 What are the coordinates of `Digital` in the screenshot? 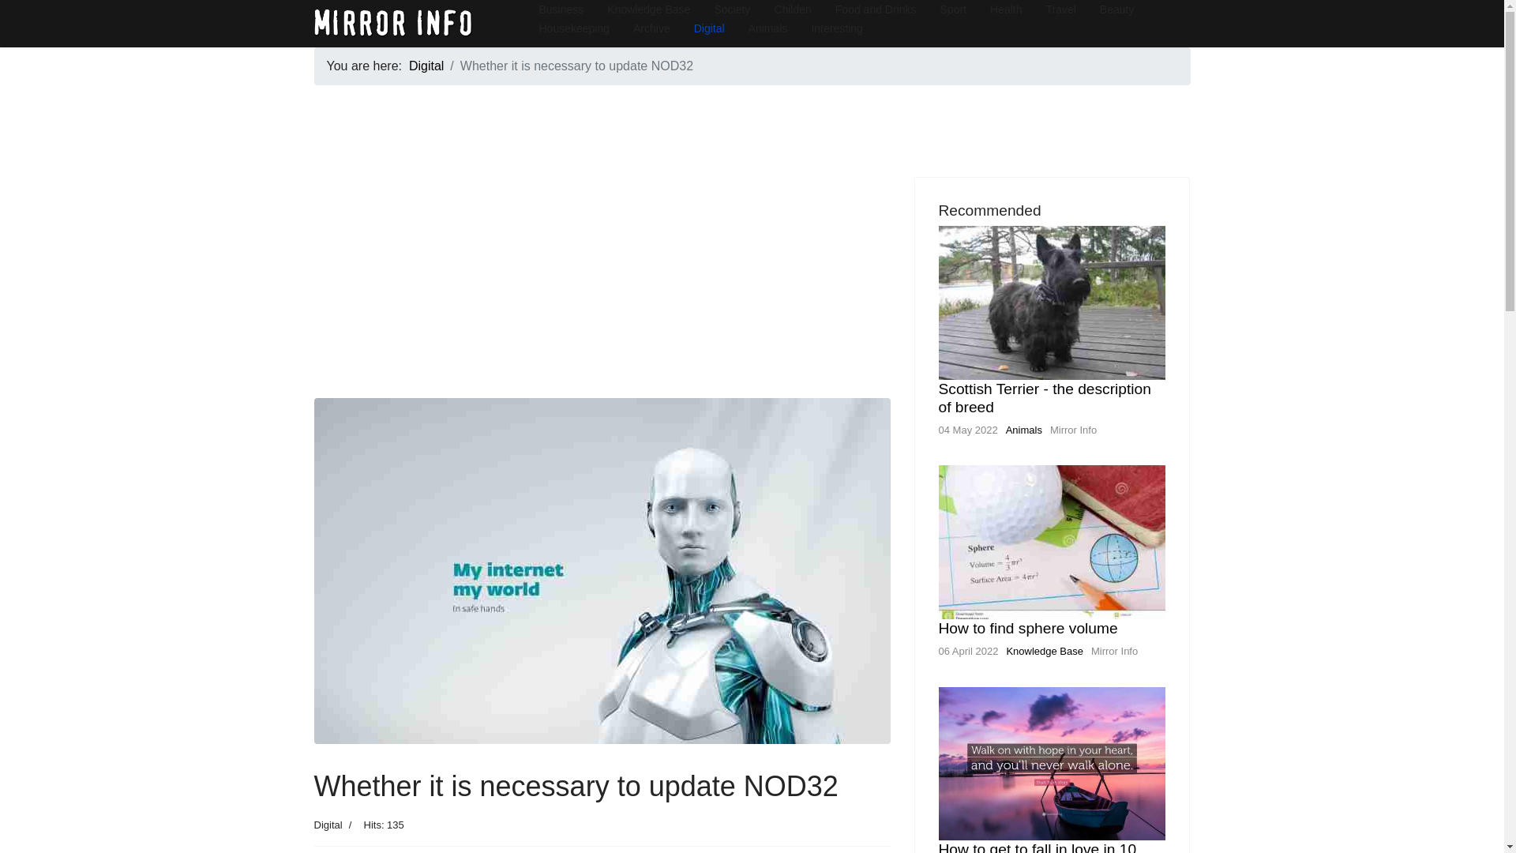 It's located at (328, 825).